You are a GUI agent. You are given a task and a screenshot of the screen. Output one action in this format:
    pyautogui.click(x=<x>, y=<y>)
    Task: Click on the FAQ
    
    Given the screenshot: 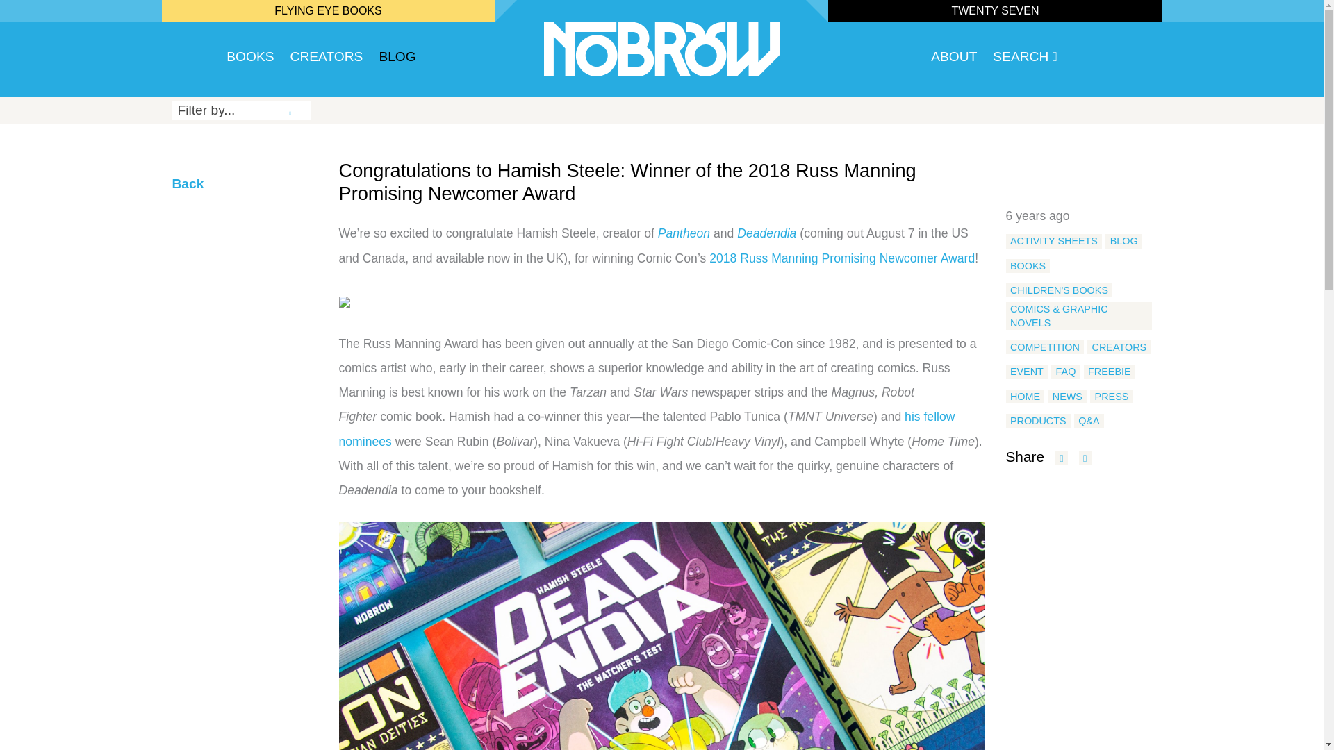 What is the action you would take?
    pyautogui.click(x=1066, y=371)
    